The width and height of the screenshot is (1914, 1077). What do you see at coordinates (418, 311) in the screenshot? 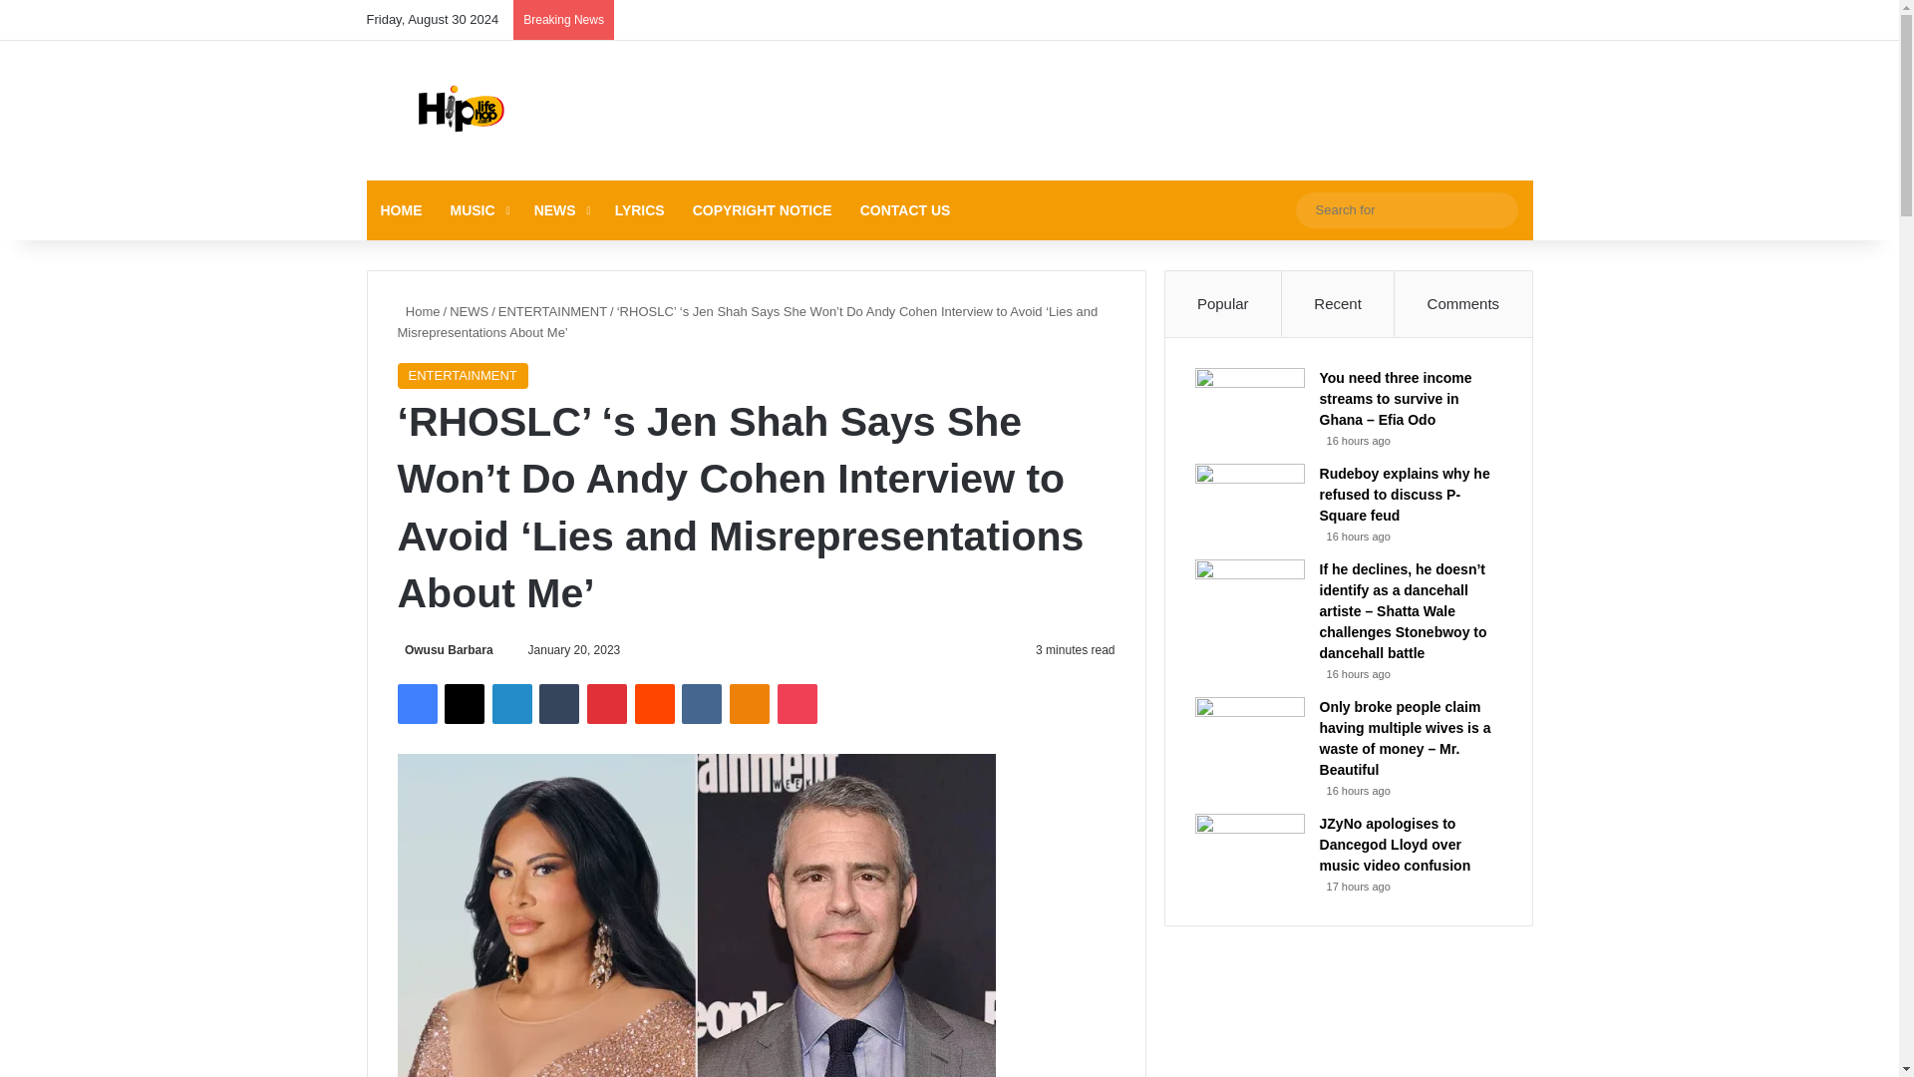
I see `Home` at bounding box center [418, 311].